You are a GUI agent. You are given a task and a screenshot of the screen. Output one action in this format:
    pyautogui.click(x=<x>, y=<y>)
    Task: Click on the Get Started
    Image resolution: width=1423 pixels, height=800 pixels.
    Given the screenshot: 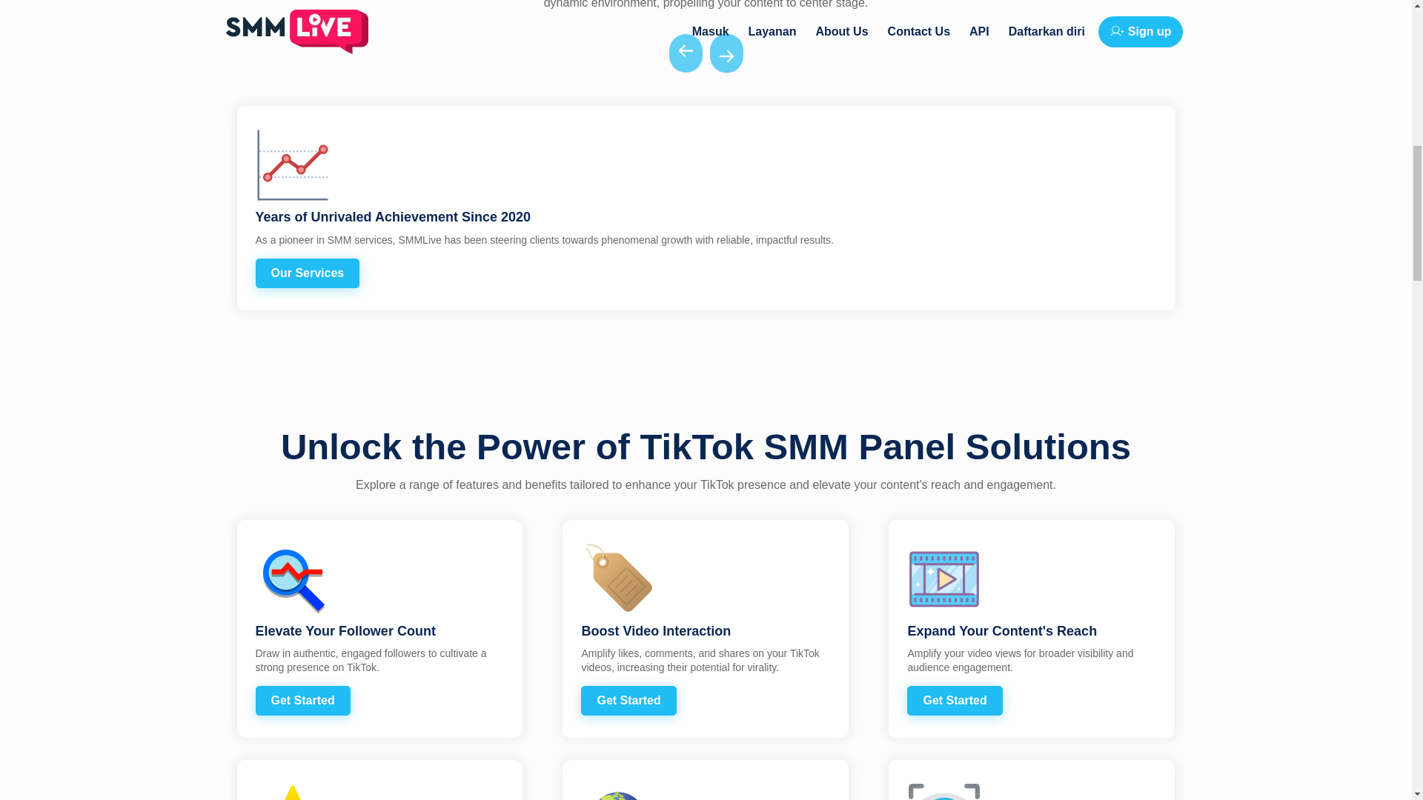 What is the action you would take?
    pyautogui.click(x=955, y=700)
    